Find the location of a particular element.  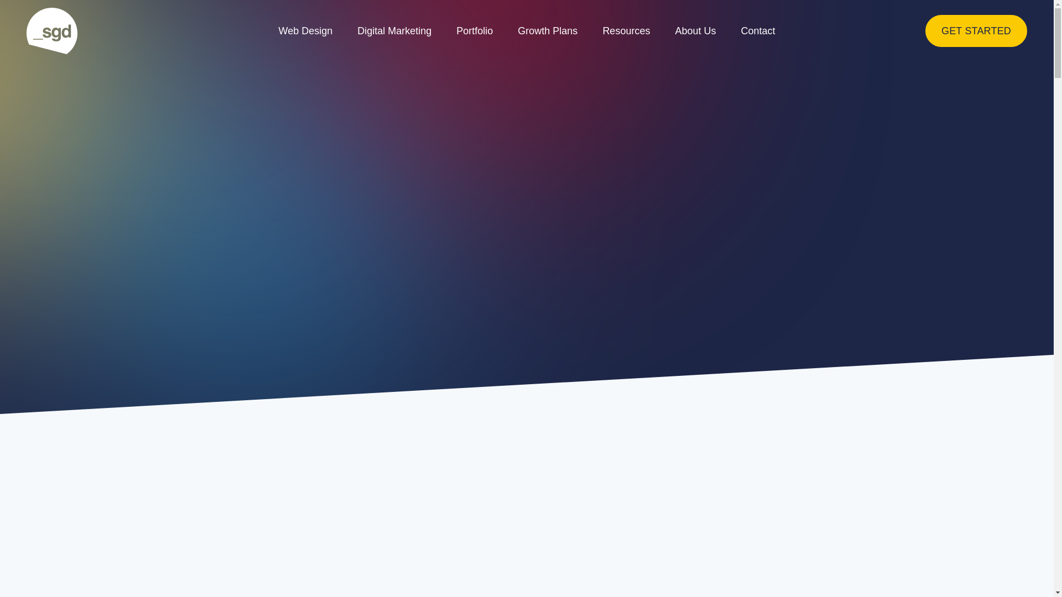

Web Design is located at coordinates (305, 31).